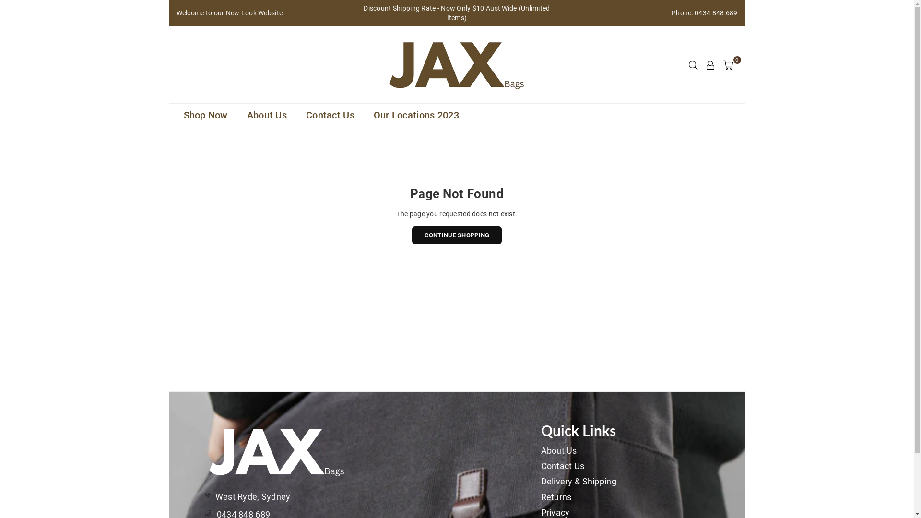 Image resolution: width=921 pixels, height=518 pixels. Describe the element at coordinates (330, 115) in the screenshot. I see `Contact Us` at that location.